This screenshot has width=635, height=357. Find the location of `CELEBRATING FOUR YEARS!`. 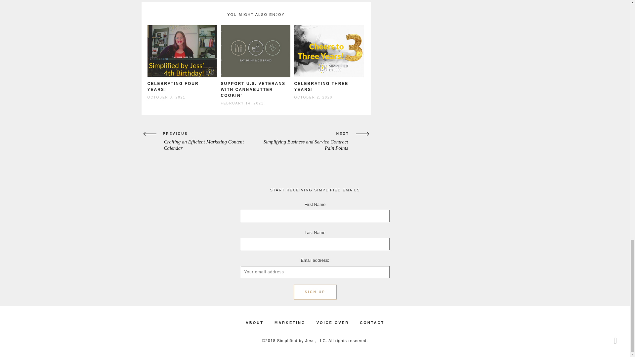

CELEBRATING FOUR YEARS! is located at coordinates (173, 87).